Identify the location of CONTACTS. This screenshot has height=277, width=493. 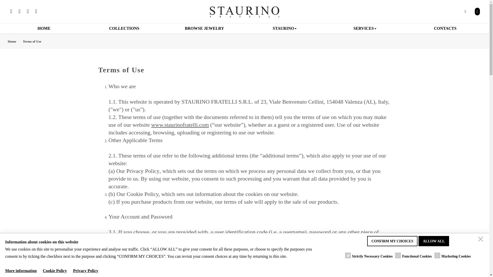
(445, 28).